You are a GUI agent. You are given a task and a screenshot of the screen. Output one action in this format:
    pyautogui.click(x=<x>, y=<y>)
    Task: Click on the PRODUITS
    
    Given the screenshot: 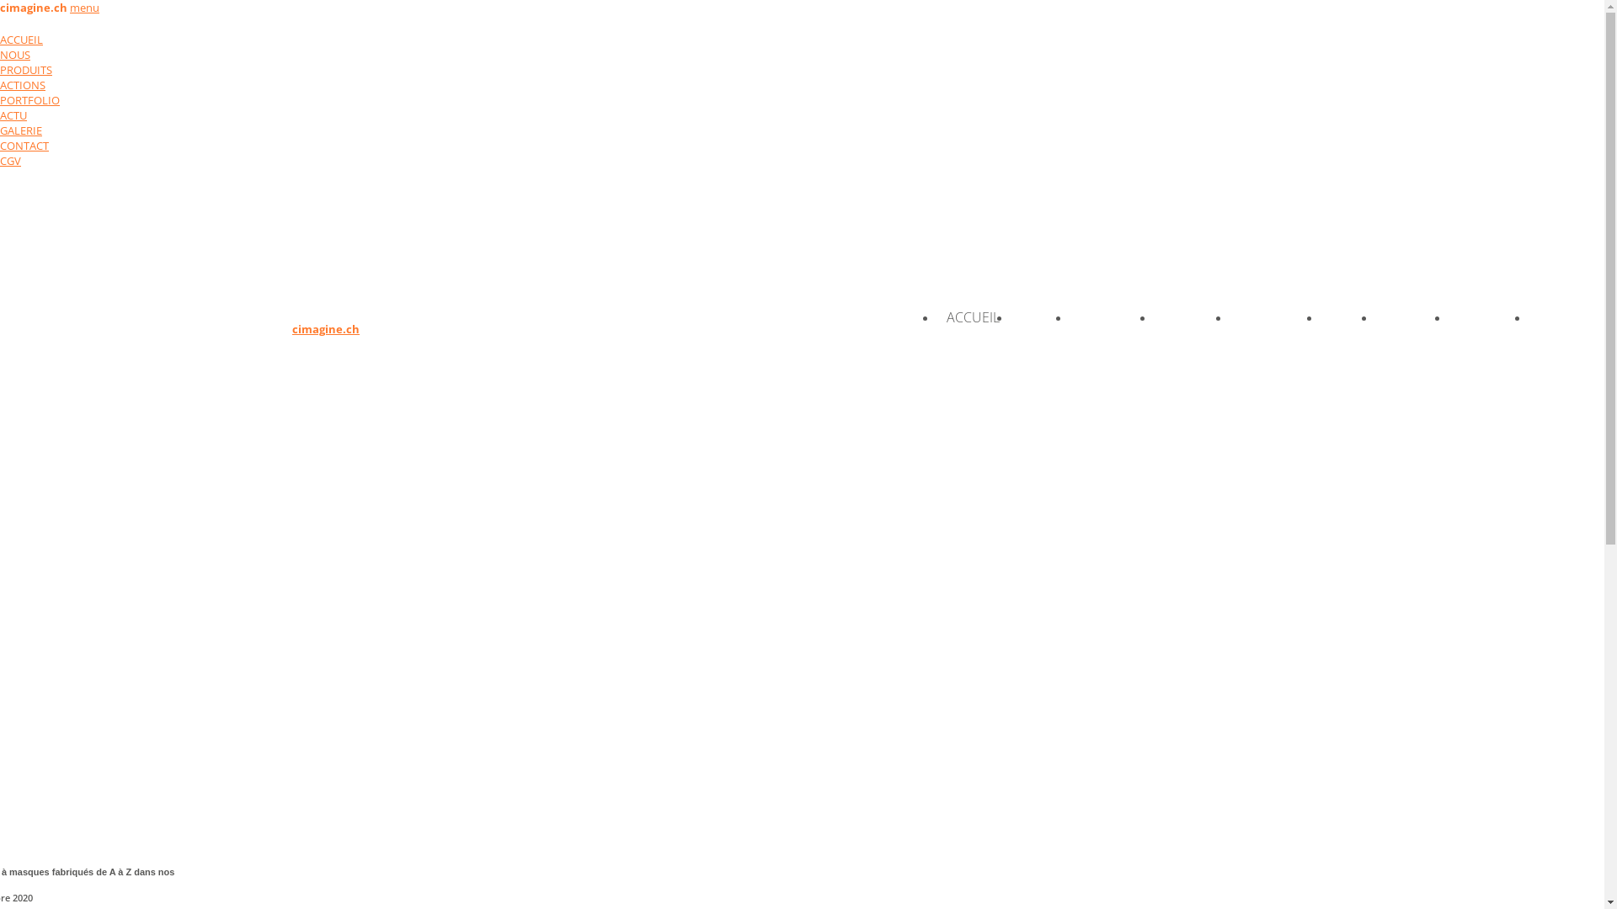 What is the action you would take?
    pyautogui.click(x=26, y=70)
    